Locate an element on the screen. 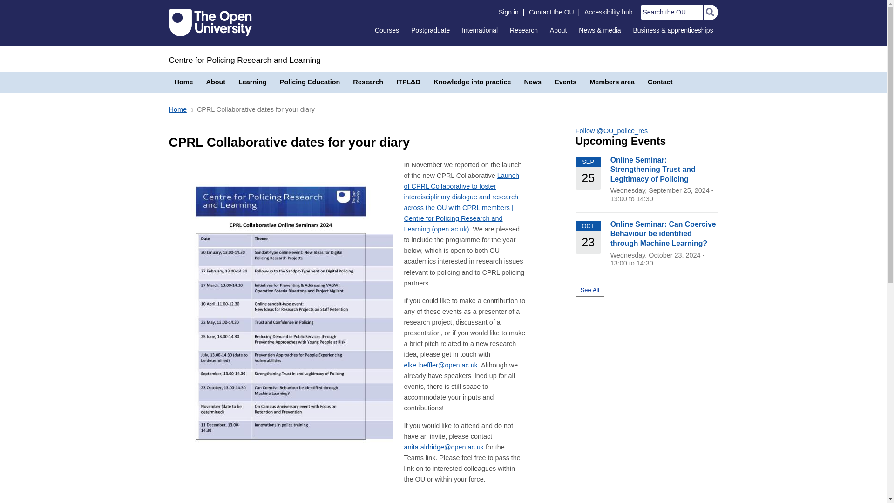 Image resolution: width=894 pixels, height=503 pixels. Search is located at coordinates (710, 12).